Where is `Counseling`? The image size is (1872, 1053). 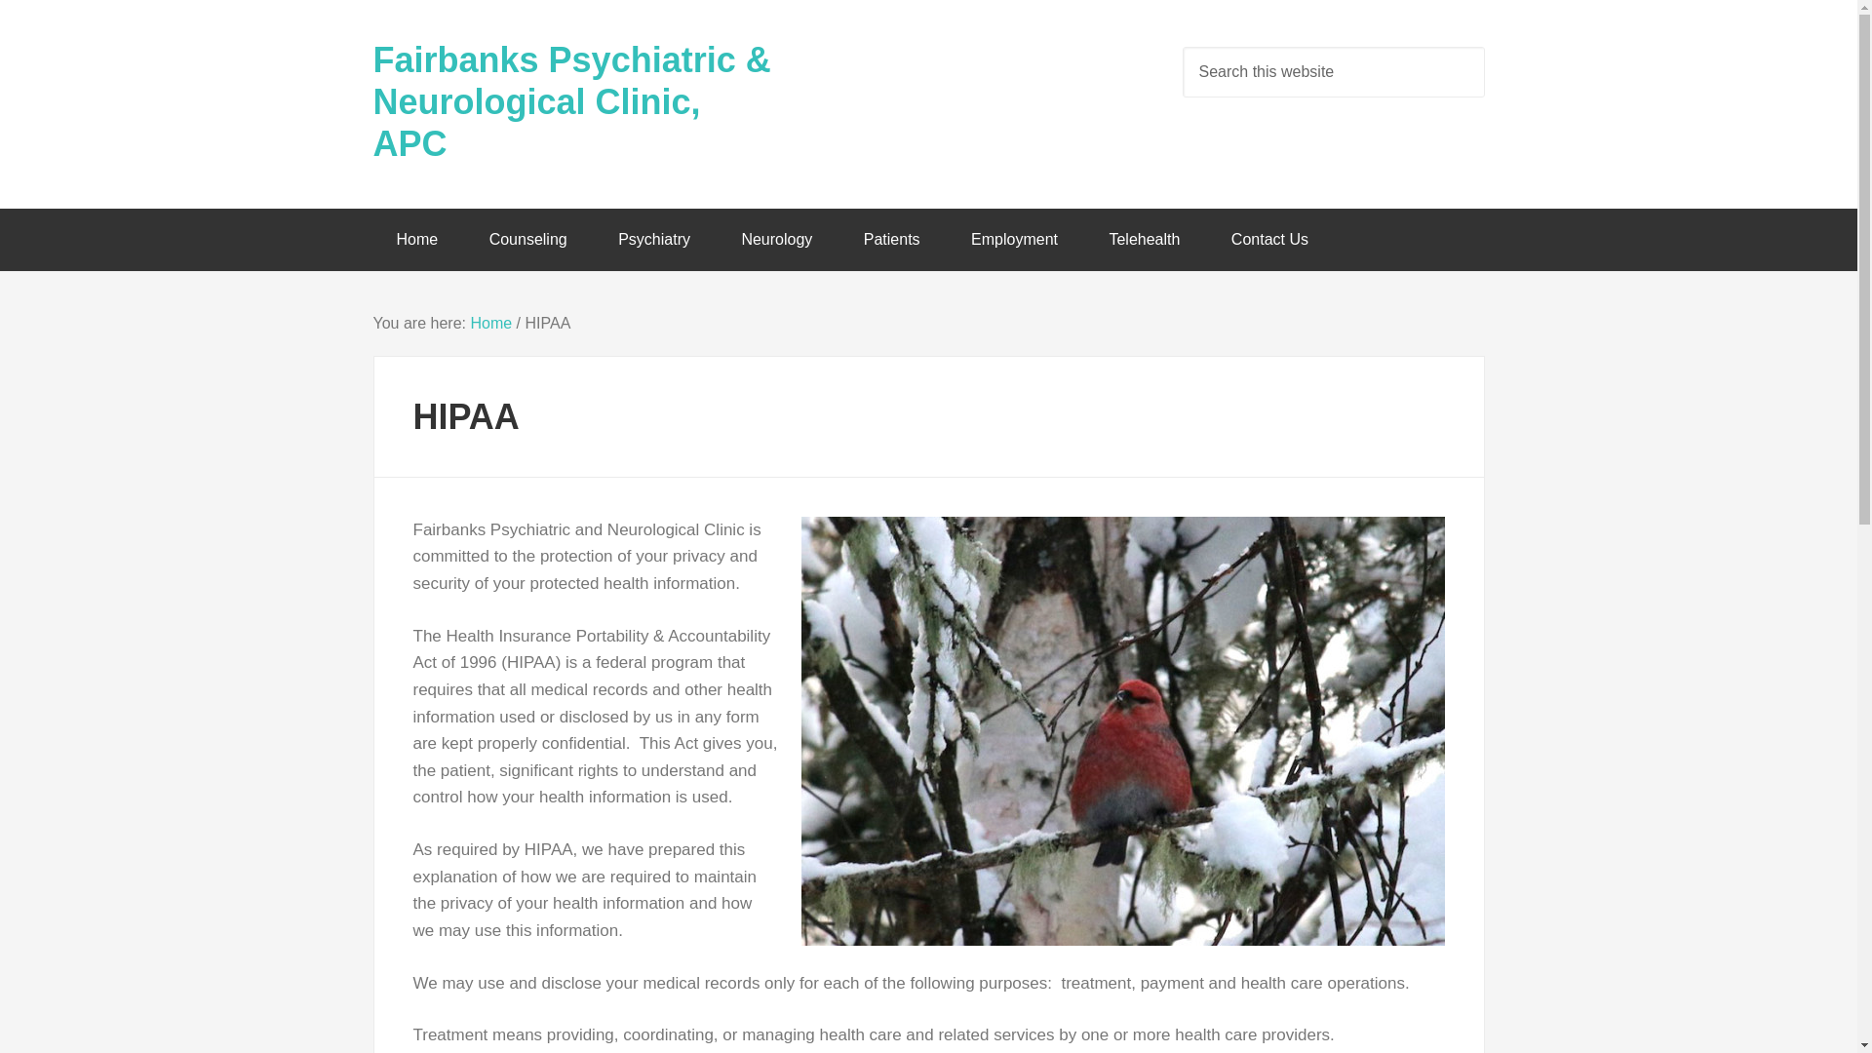
Counseling is located at coordinates (528, 239).